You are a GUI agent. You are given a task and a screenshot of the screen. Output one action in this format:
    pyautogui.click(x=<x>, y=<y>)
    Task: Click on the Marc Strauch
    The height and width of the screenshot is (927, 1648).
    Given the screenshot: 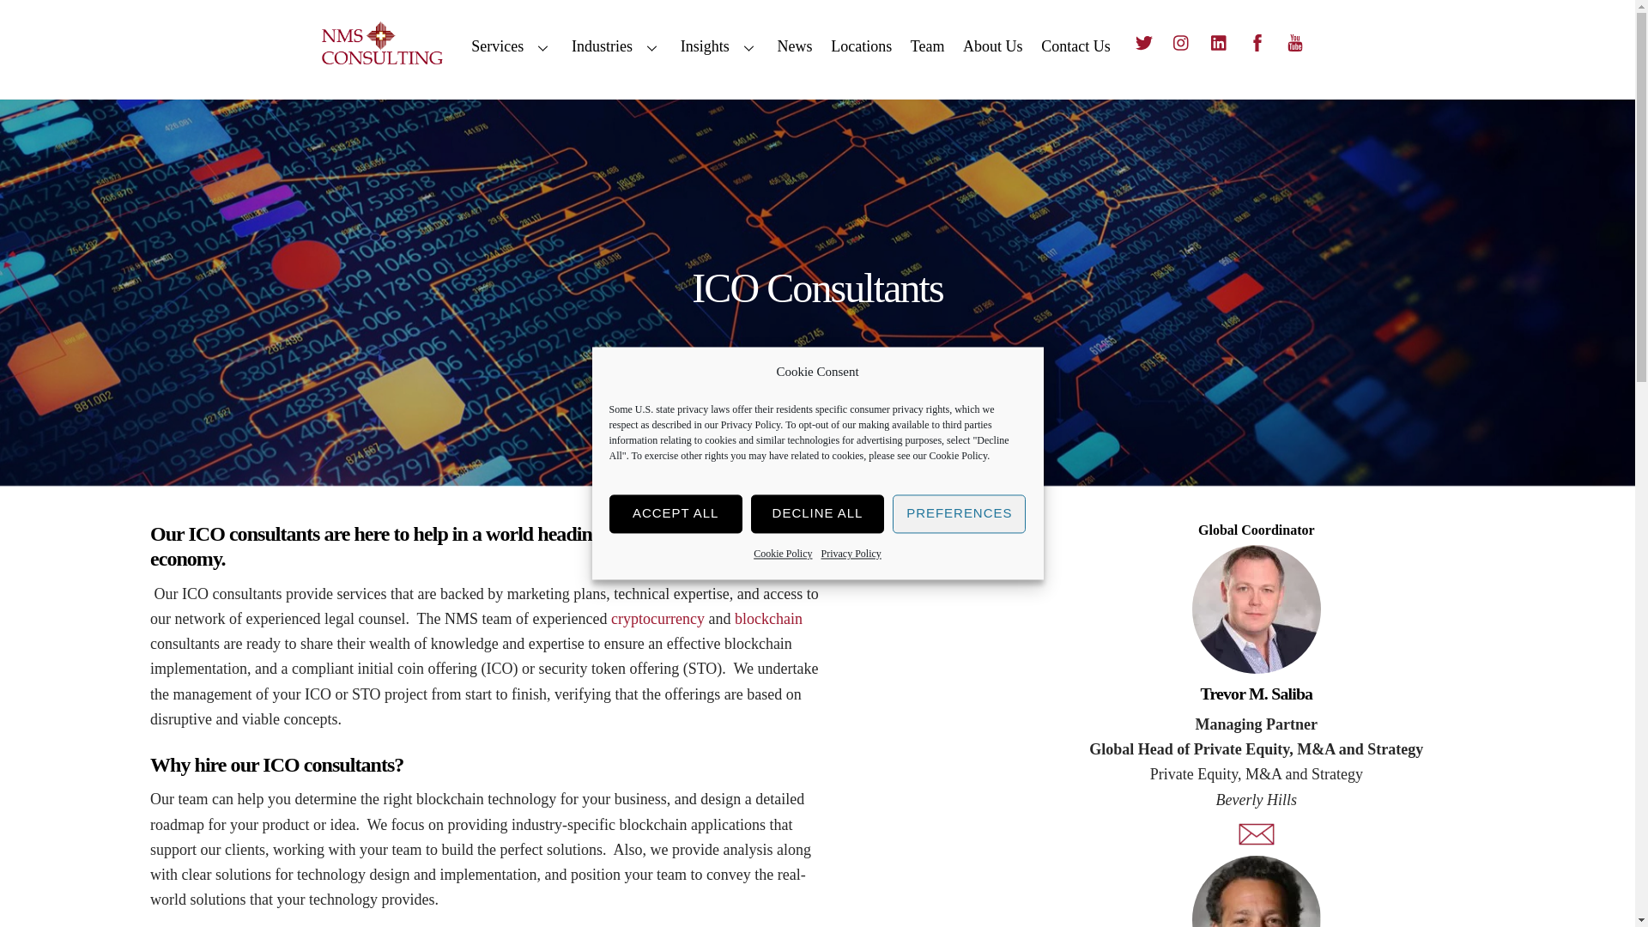 What is the action you would take?
    pyautogui.click(x=1257, y=891)
    